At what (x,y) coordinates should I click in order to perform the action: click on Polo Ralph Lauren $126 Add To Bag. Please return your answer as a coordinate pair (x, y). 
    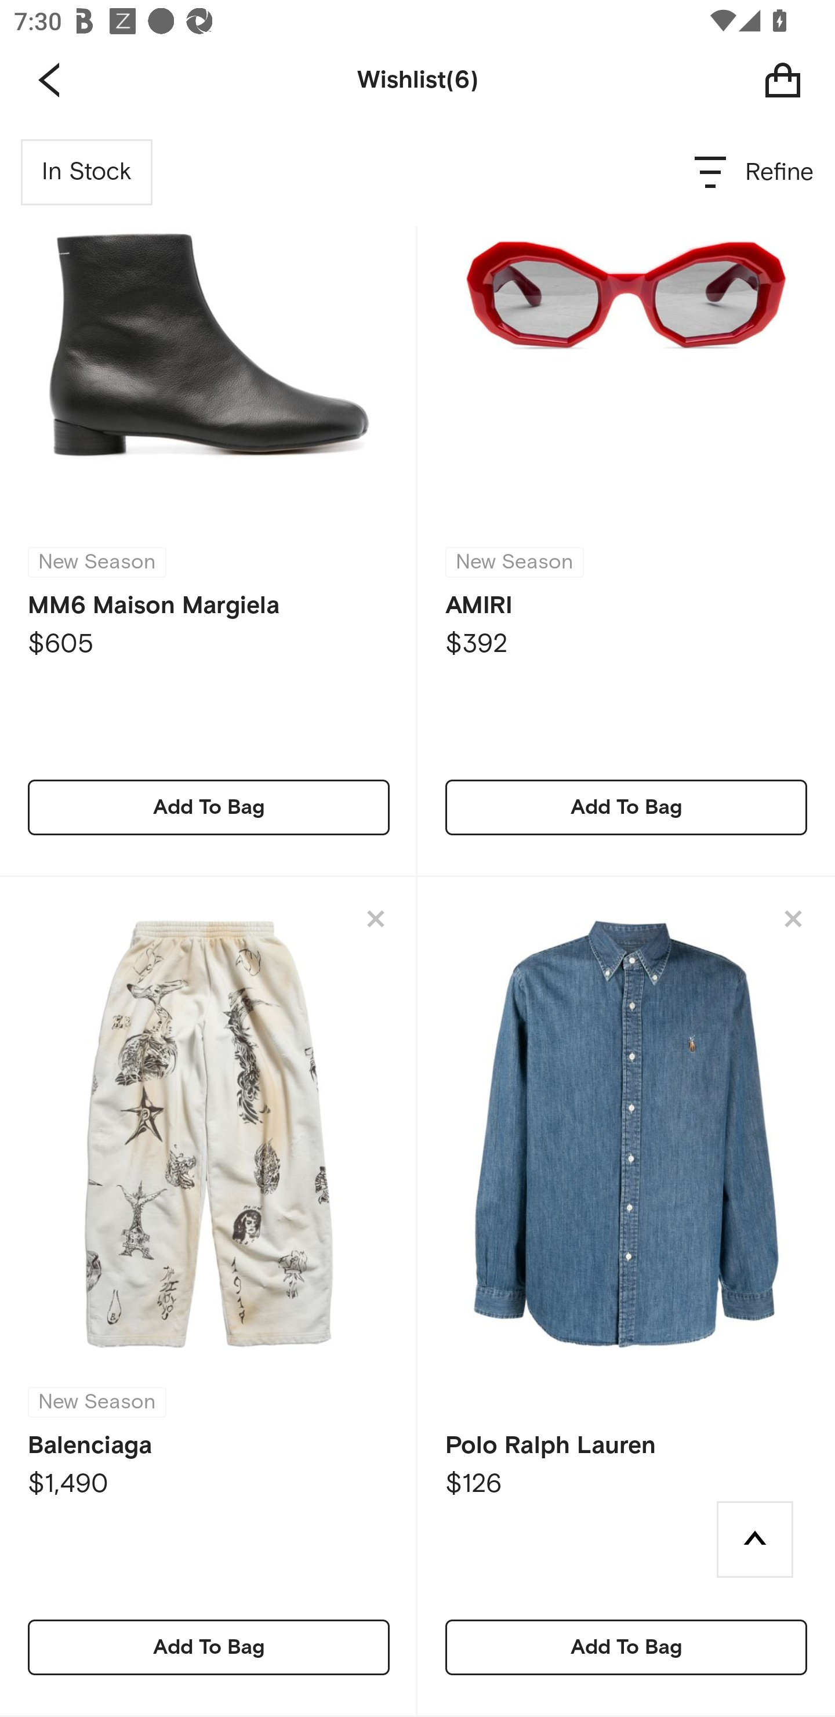
    Looking at the image, I should click on (626, 1297).